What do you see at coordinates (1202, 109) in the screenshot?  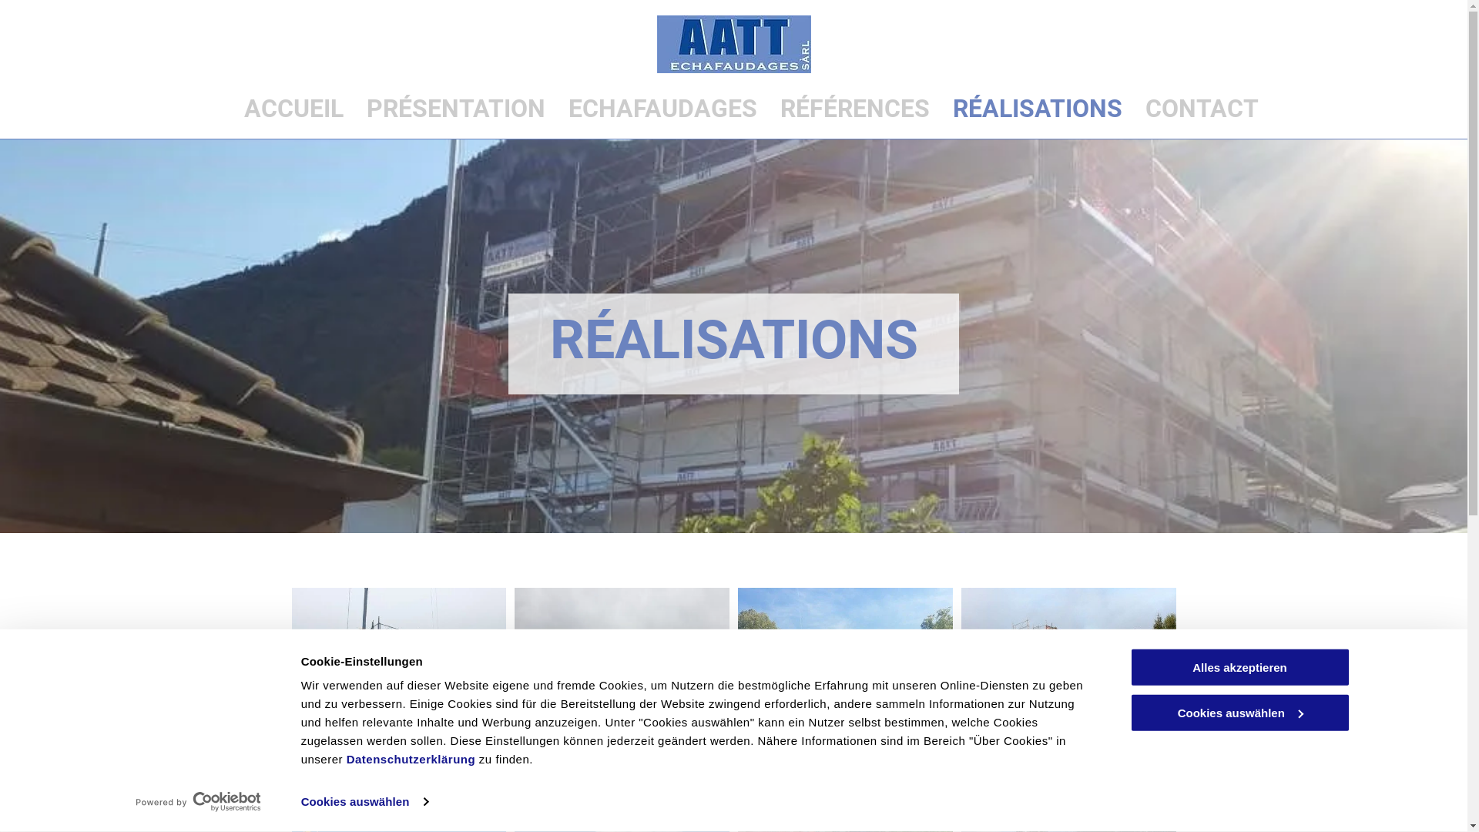 I see `CONTACT` at bounding box center [1202, 109].